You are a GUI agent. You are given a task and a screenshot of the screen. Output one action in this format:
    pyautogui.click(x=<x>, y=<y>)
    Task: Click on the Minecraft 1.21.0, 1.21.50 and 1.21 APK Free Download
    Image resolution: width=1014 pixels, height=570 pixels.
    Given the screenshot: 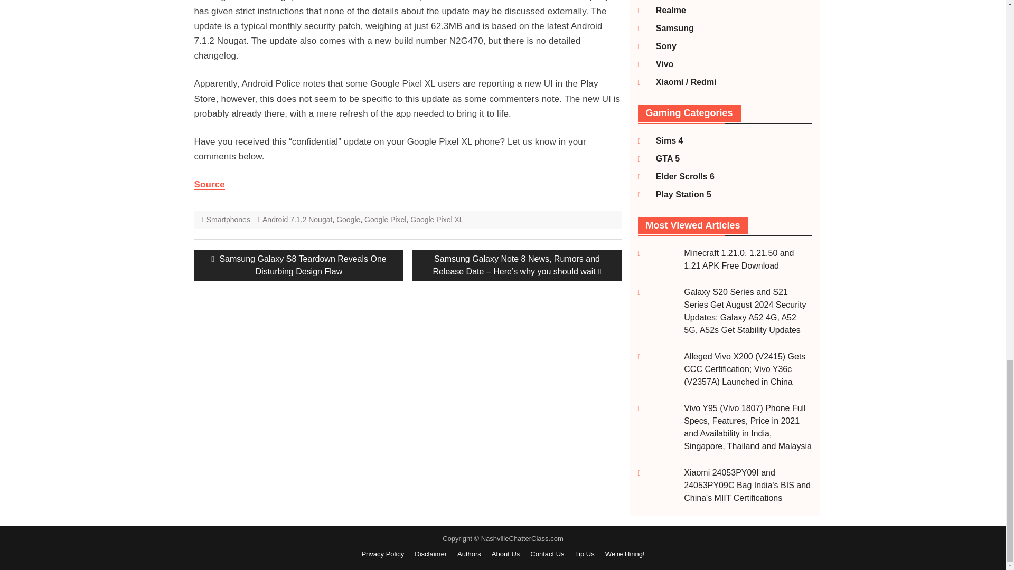 What is the action you would take?
    pyautogui.click(x=738, y=259)
    